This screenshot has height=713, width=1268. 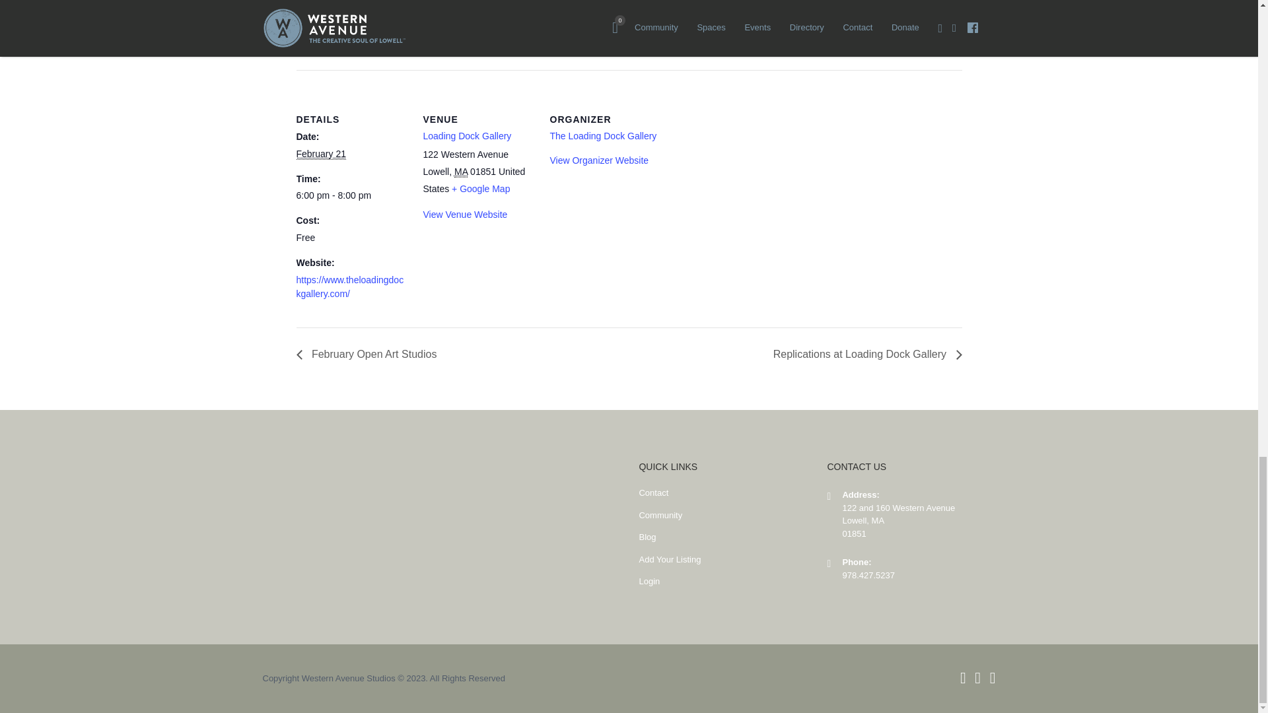 I want to click on Loading Dock Gallery, so click(x=466, y=135).